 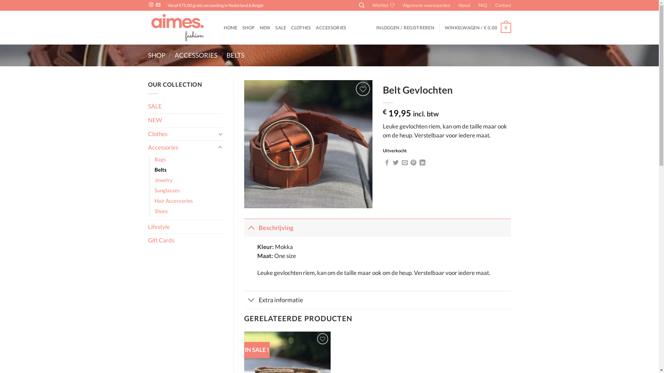 I want to click on Contact, so click(x=503, y=6).